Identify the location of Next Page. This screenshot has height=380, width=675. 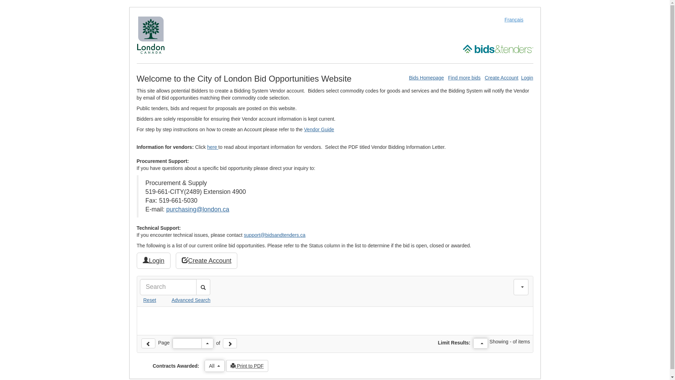
(230, 343).